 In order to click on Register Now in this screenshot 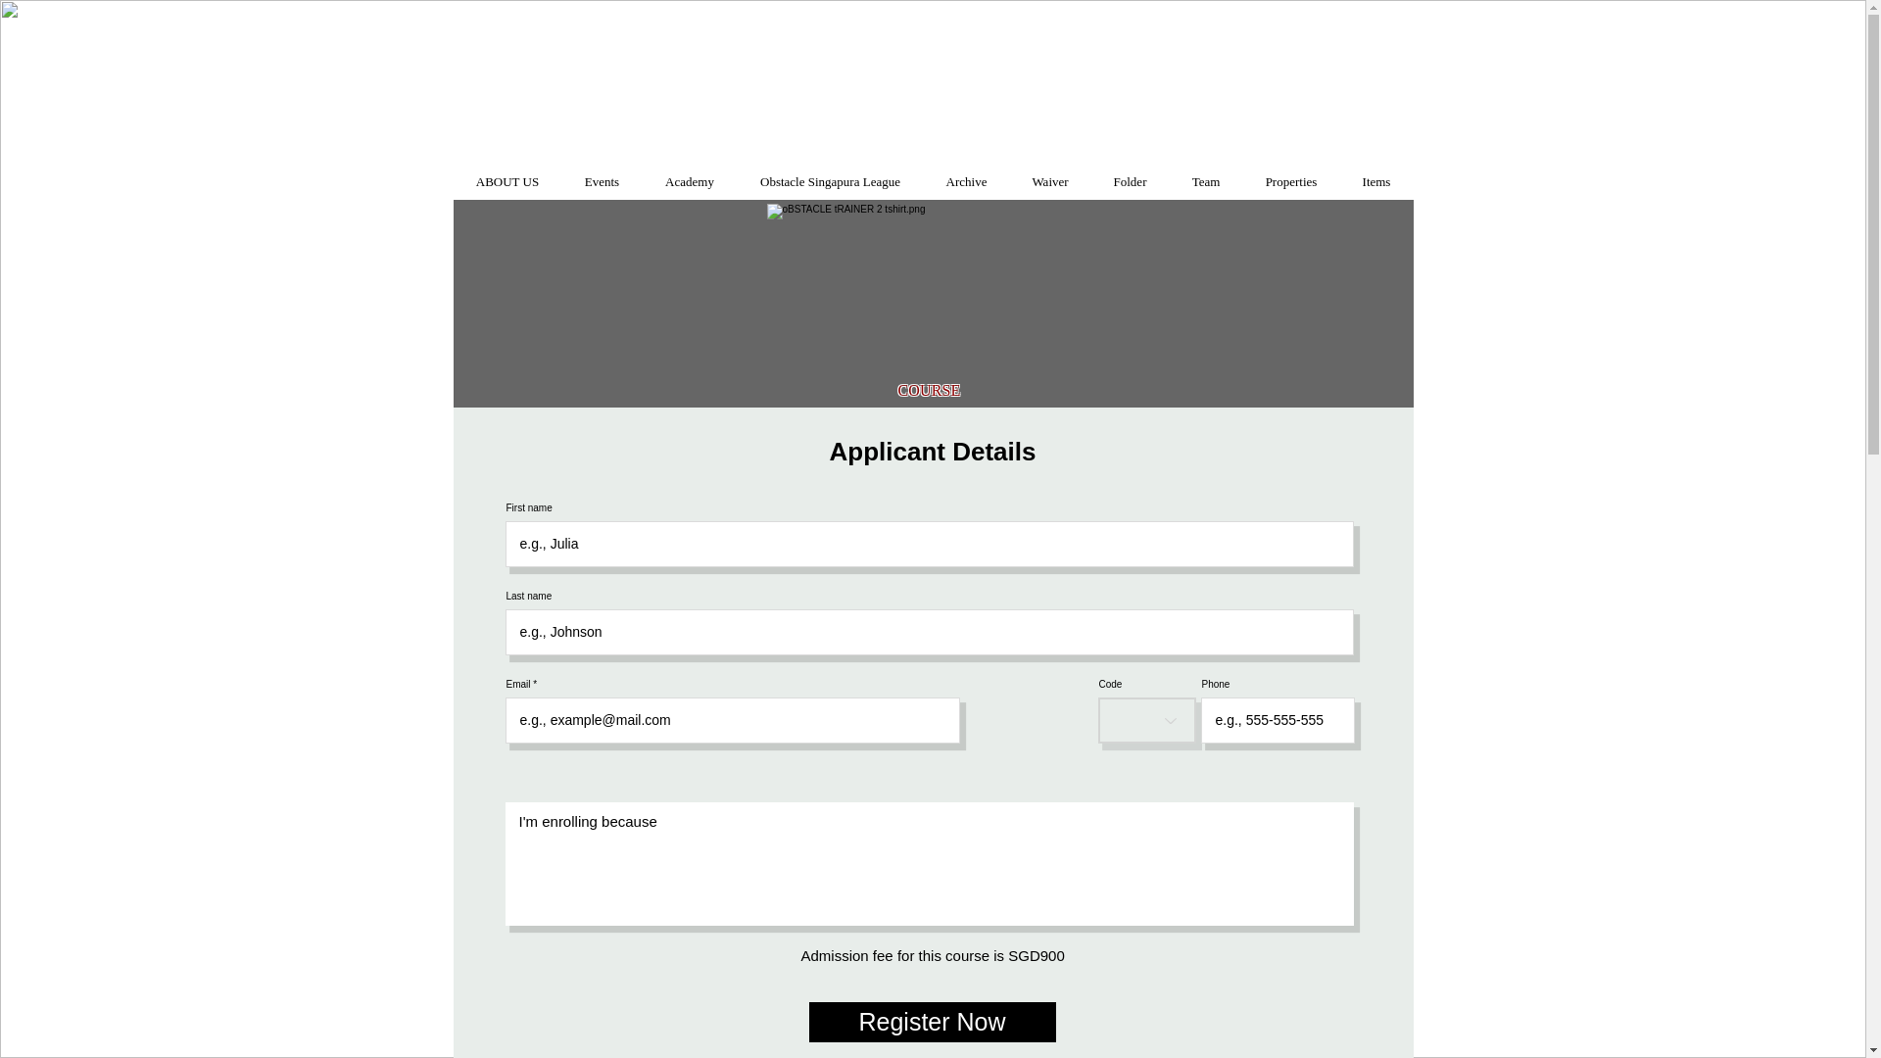, I will do `click(932, 1021)`.